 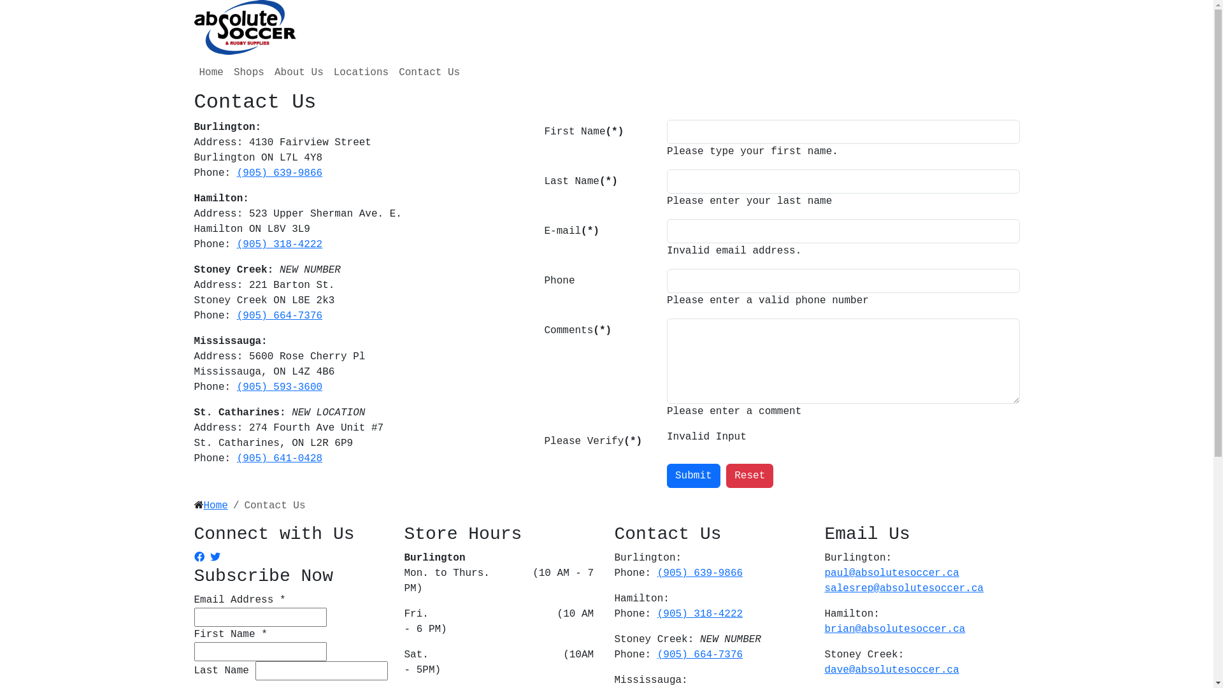 What do you see at coordinates (361, 73) in the screenshot?
I see `Locations` at bounding box center [361, 73].